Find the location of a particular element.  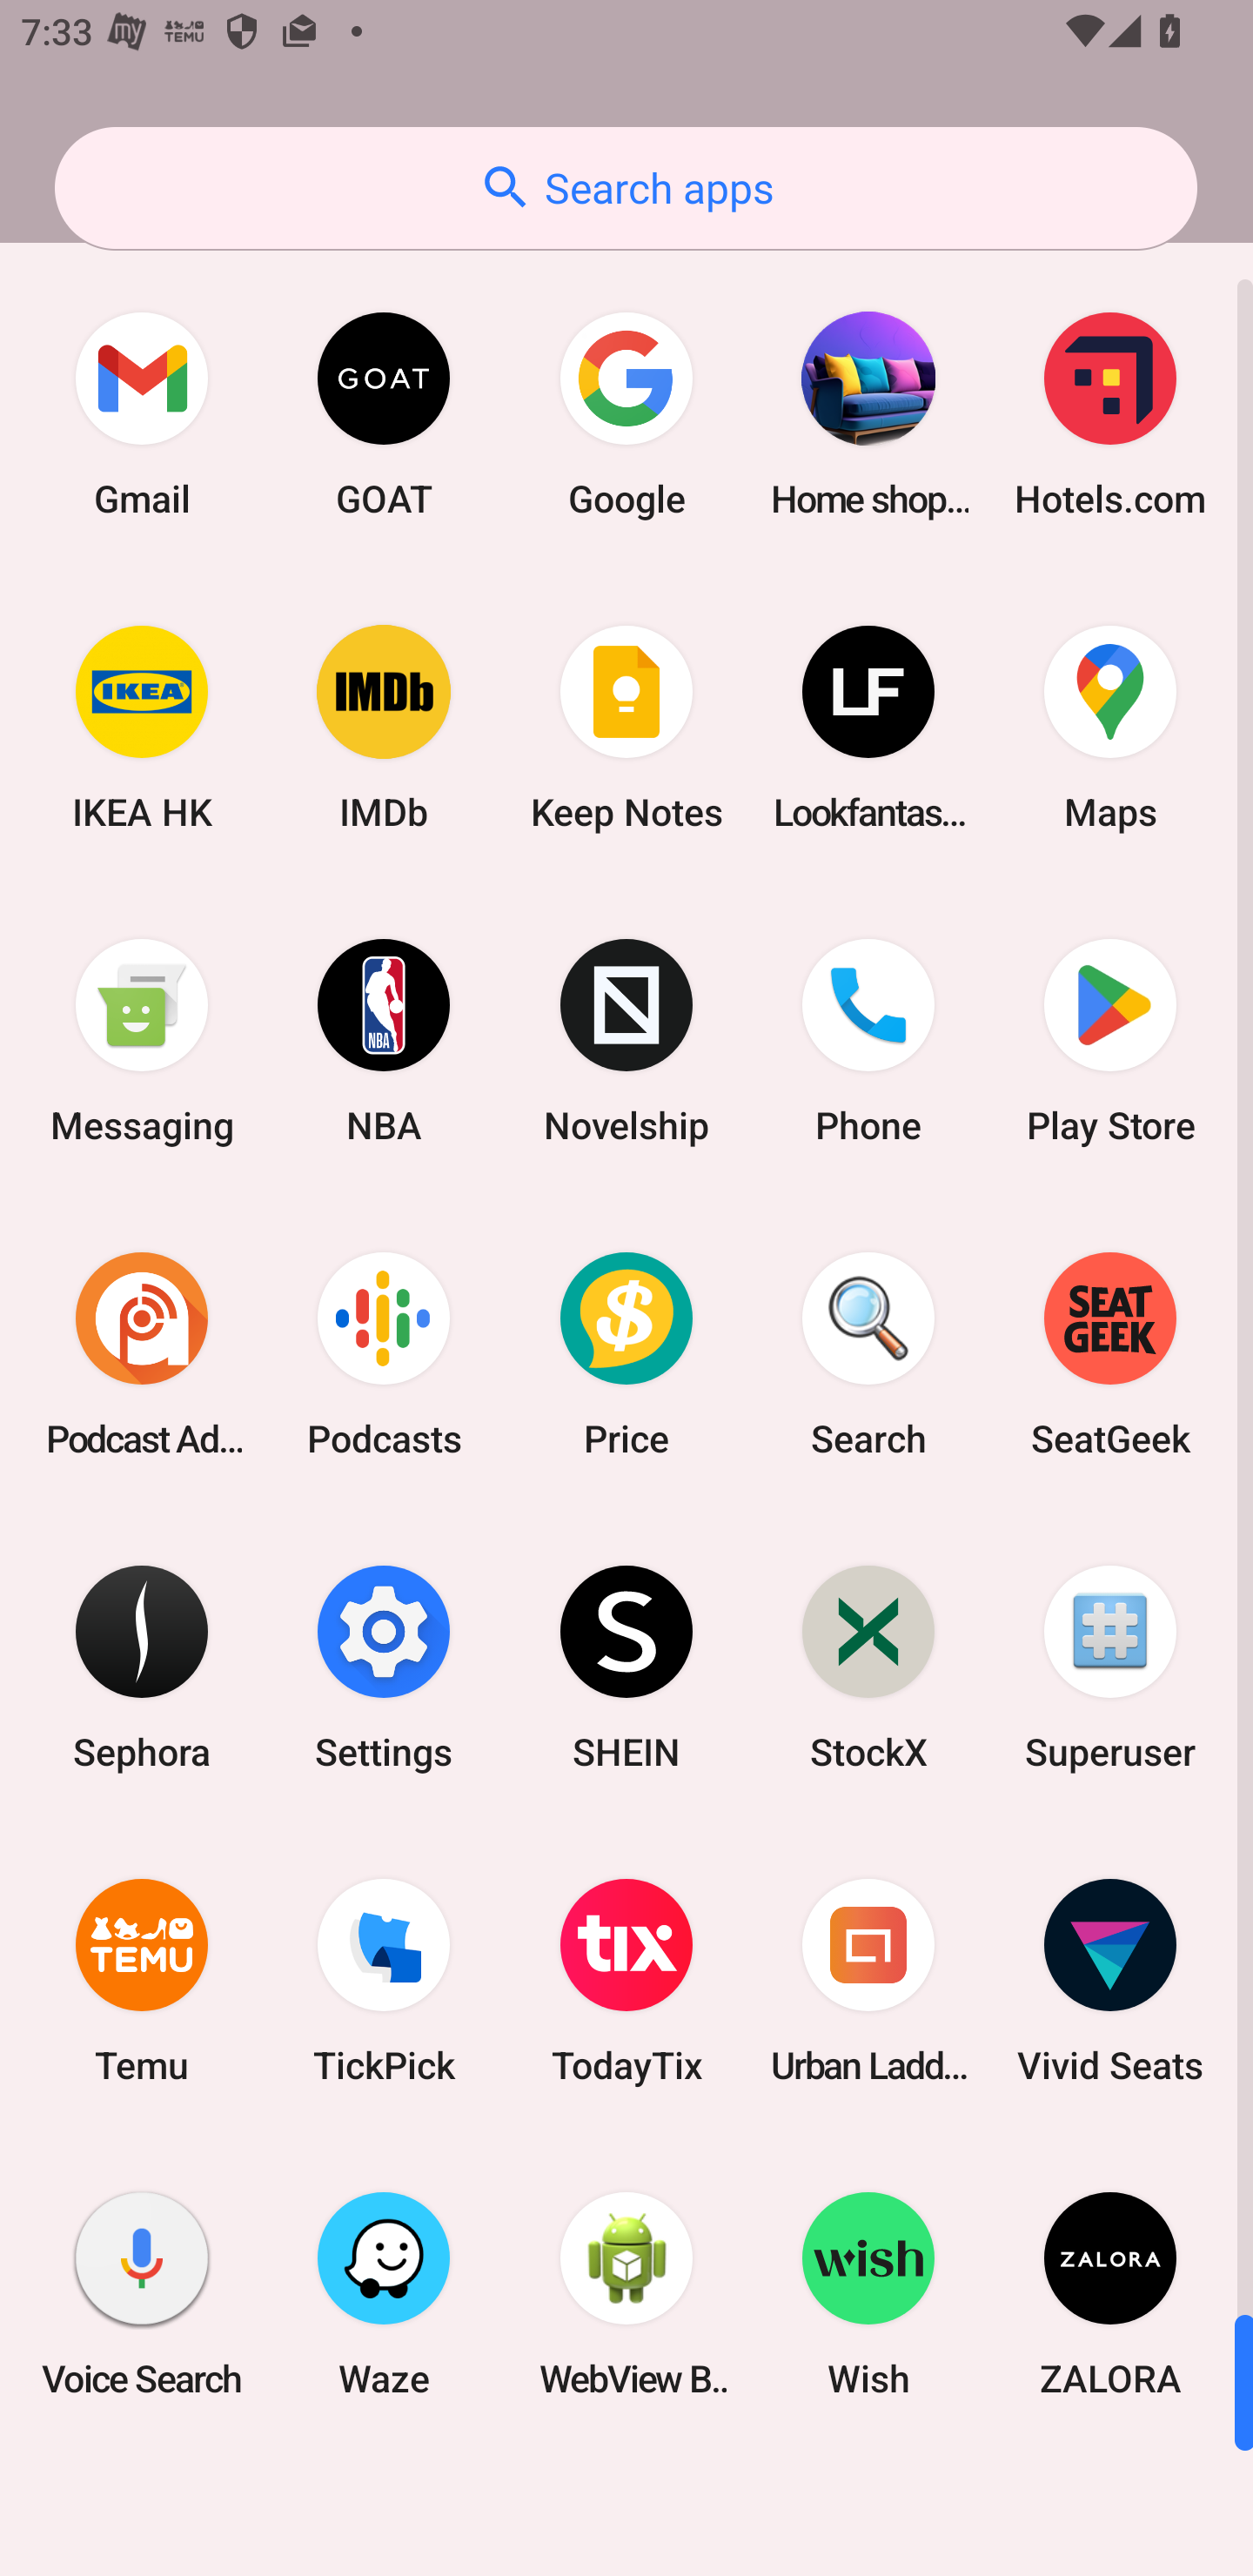

Price is located at coordinates (626, 1353).